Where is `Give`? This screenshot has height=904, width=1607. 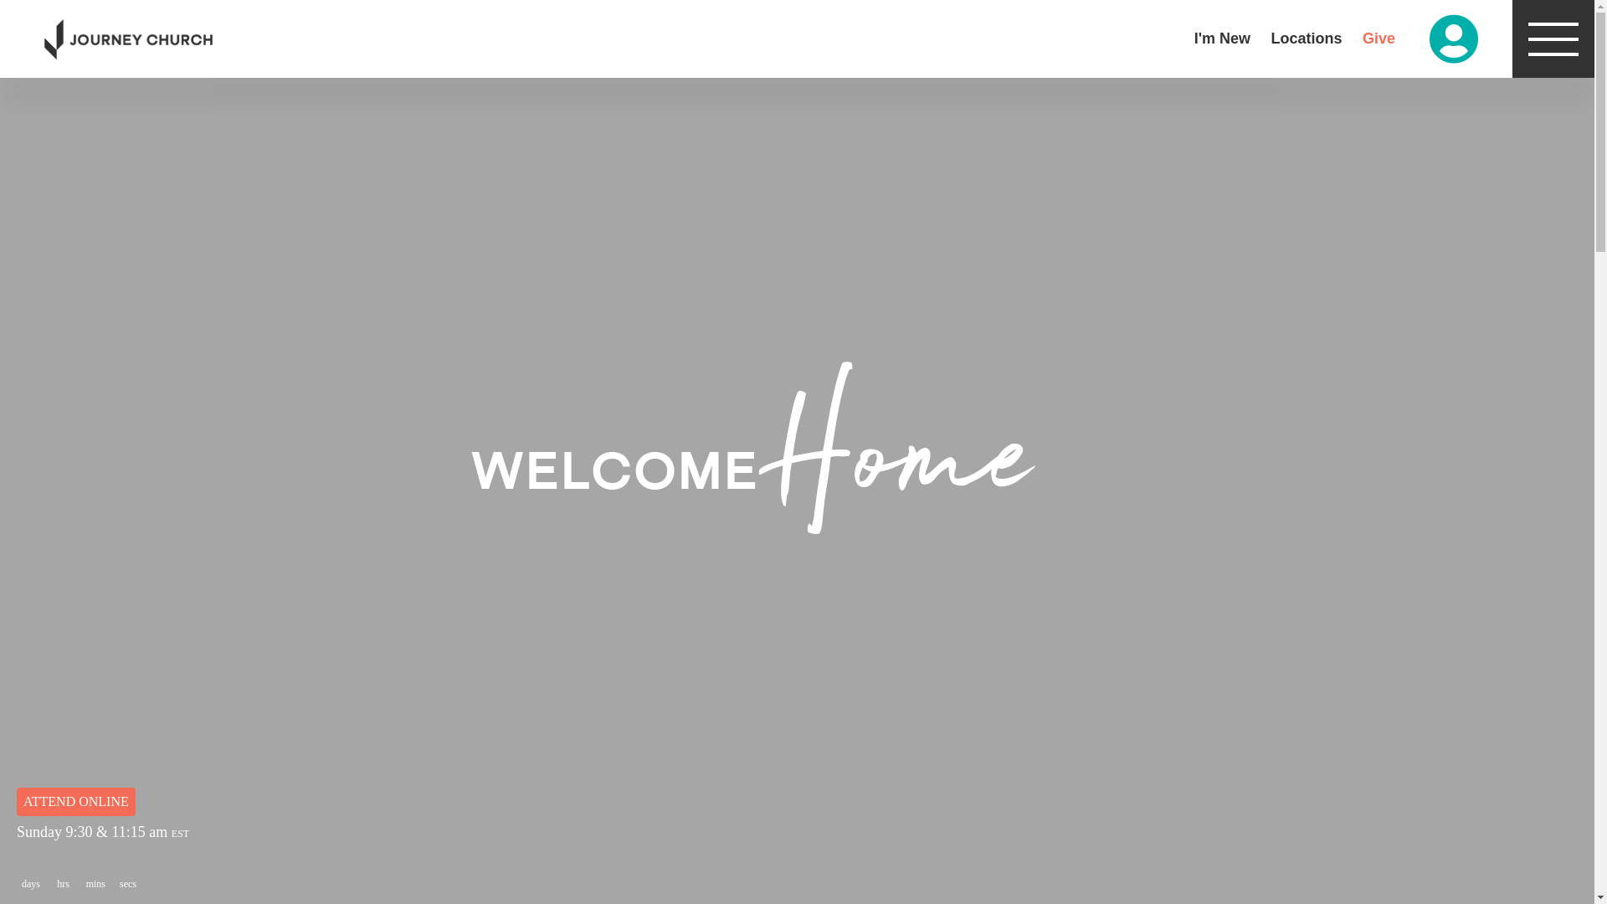 Give is located at coordinates (1379, 39).